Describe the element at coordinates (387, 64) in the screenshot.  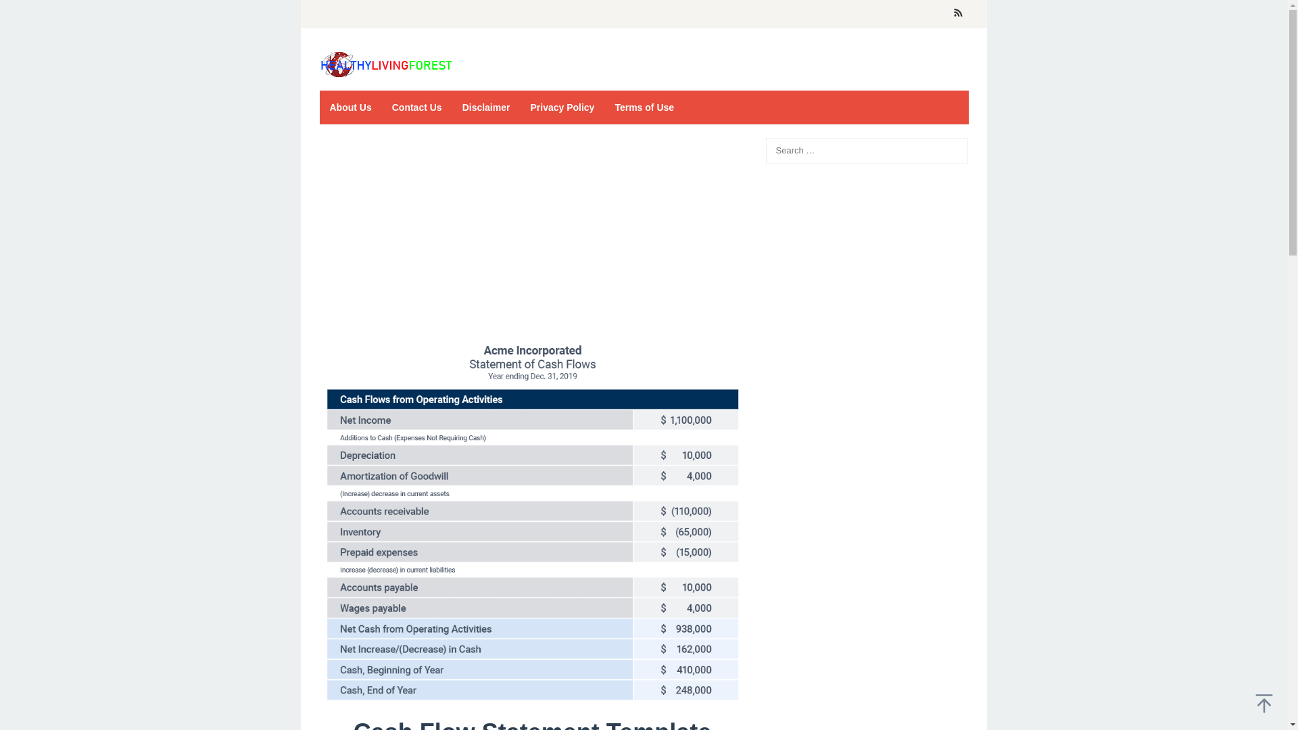
I see `Professional Template Ideas` at that location.